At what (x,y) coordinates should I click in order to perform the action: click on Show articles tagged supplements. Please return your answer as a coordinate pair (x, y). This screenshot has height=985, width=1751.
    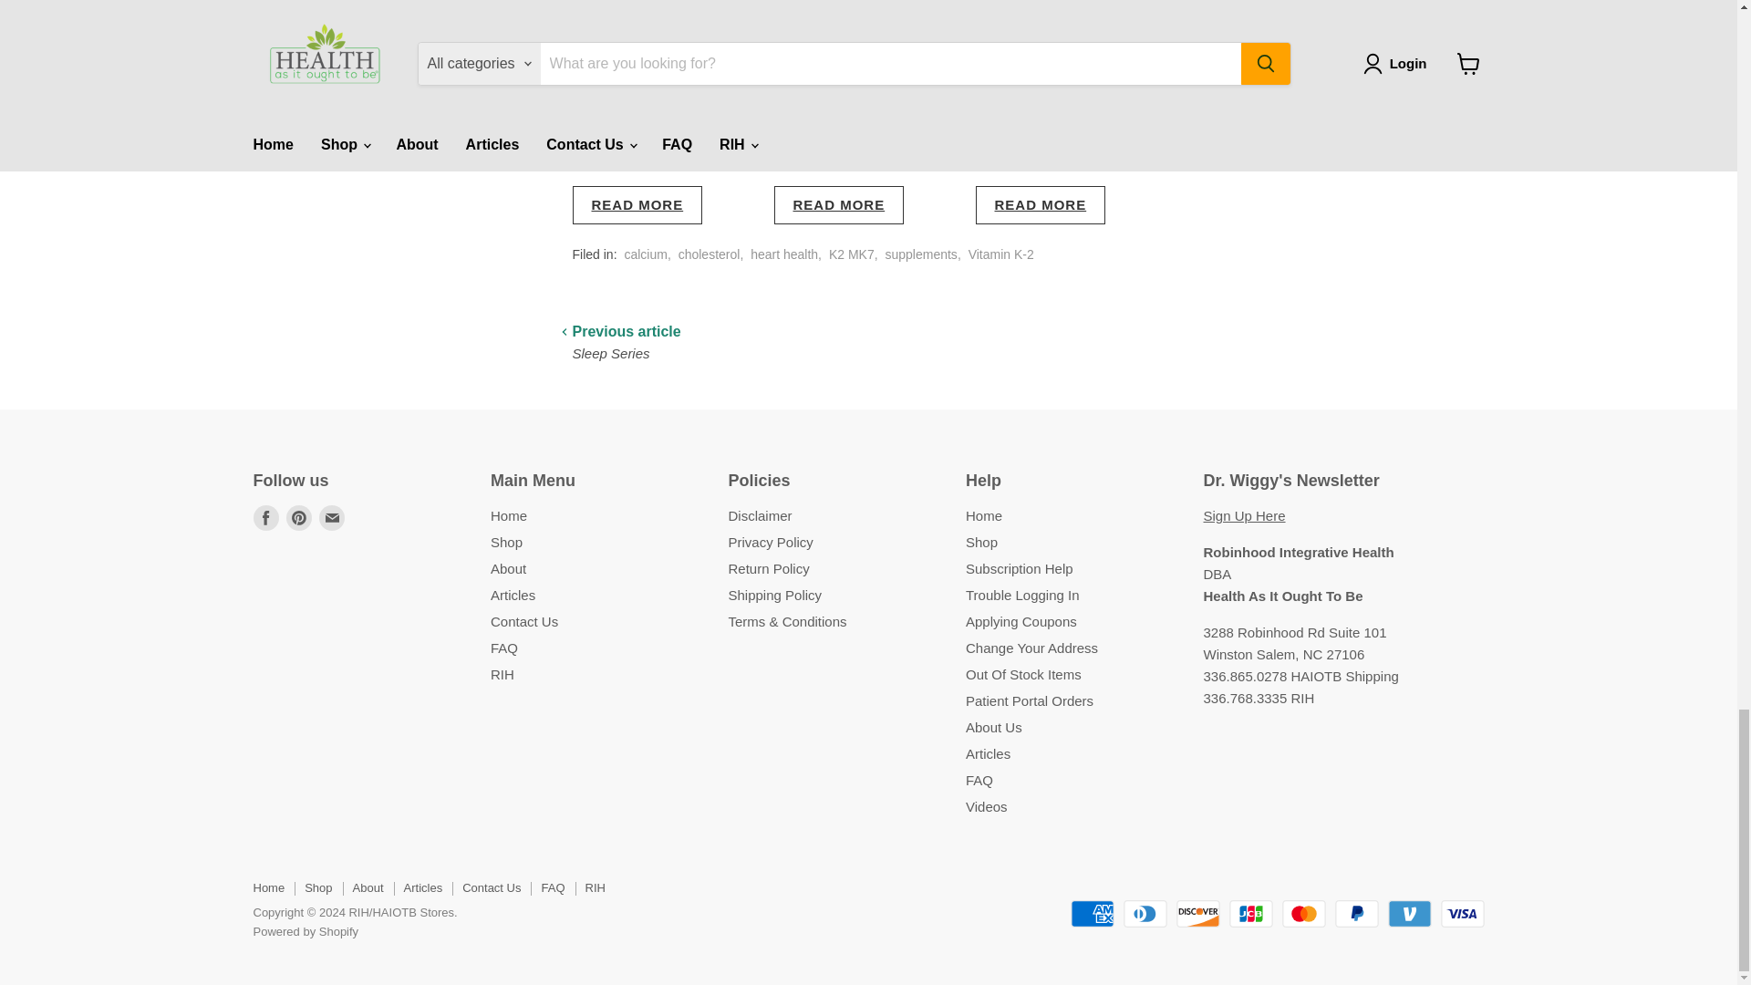
    Looking at the image, I should click on (919, 254).